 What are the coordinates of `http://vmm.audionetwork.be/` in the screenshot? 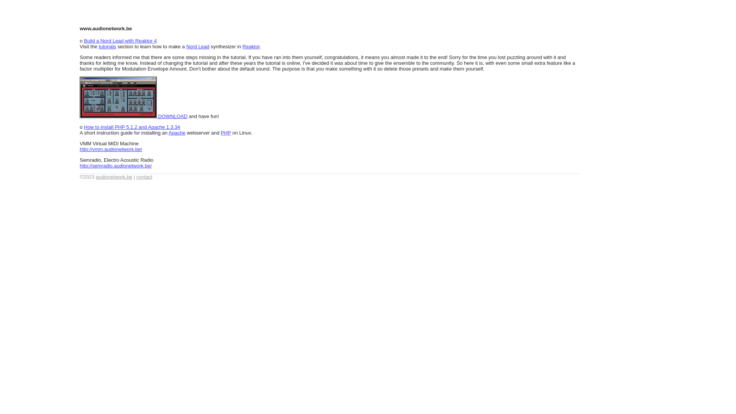 It's located at (111, 149).